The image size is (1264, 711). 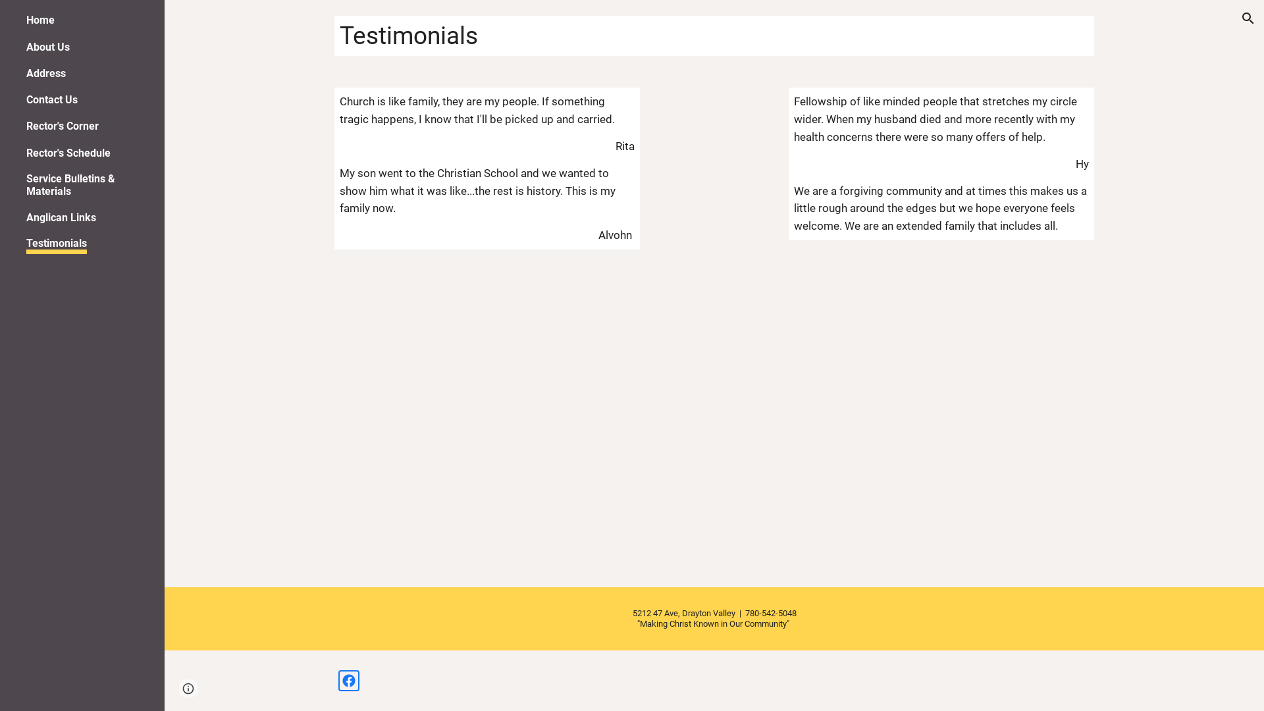 I want to click on Anglican Links, so click(x=61, y=217).